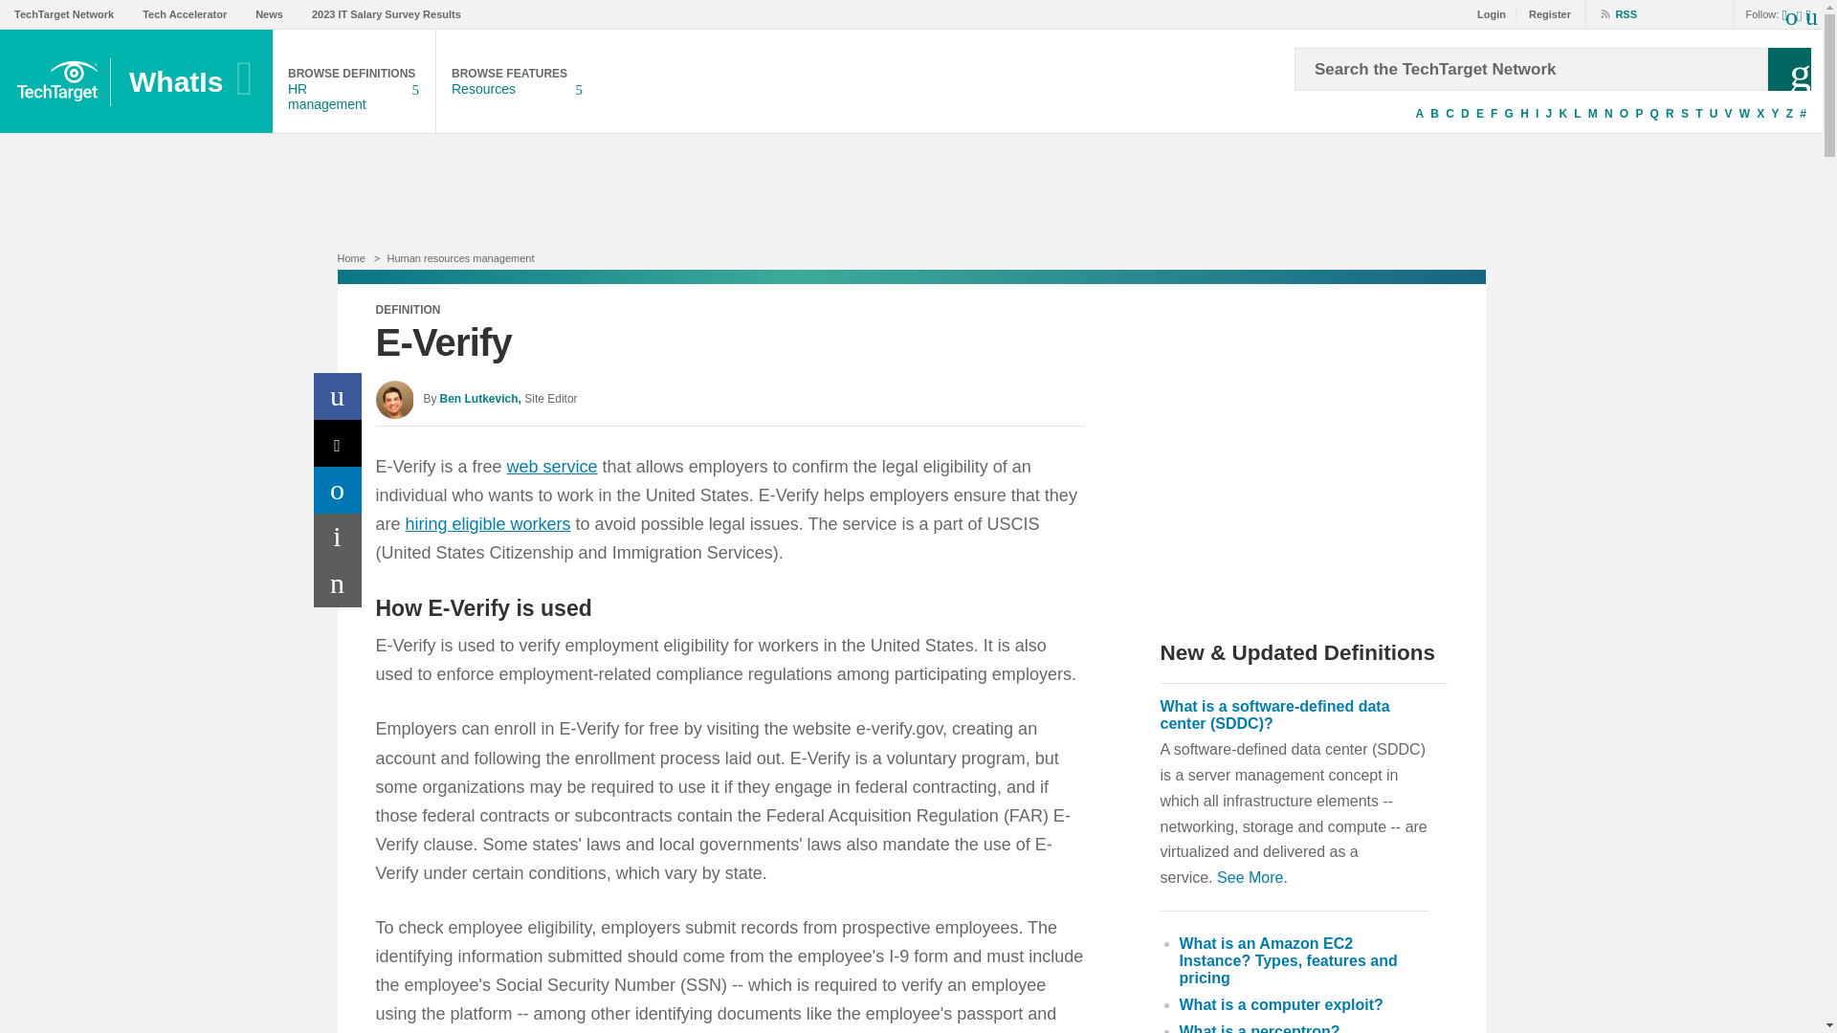  I want to click on Register, so click(1544, 13).